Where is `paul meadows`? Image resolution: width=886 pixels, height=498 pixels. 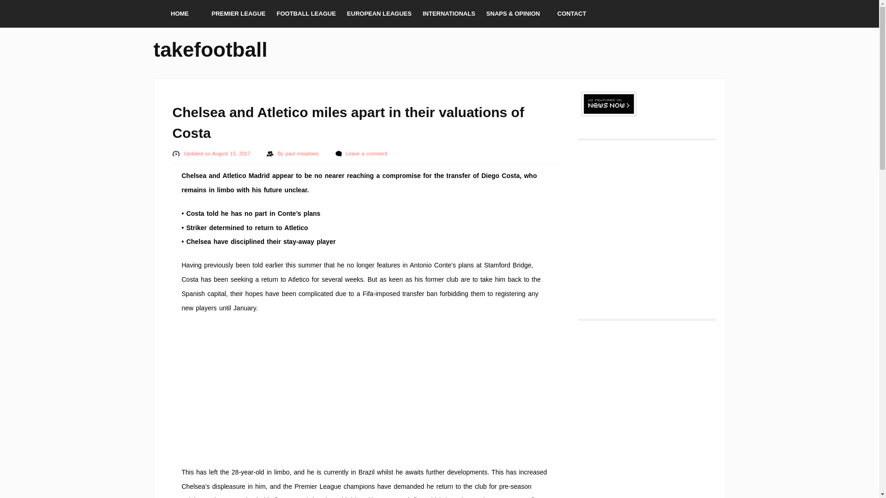 paul meadows is located at coordinates (303, 154).